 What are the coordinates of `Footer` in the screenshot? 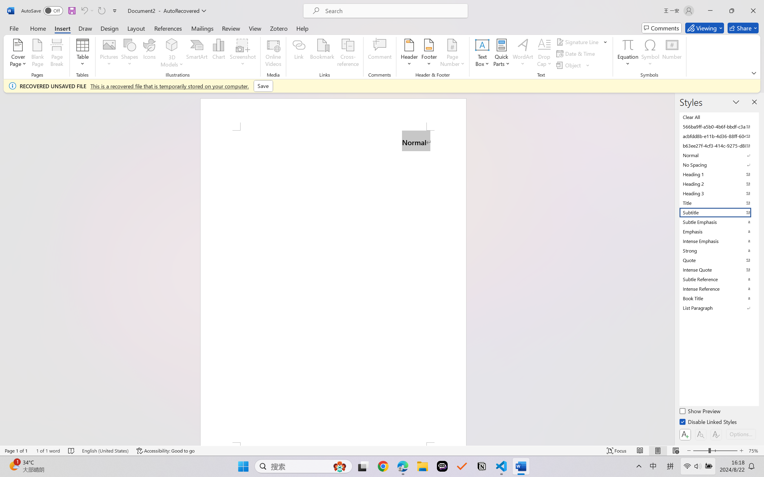 It's located at (429, 54).